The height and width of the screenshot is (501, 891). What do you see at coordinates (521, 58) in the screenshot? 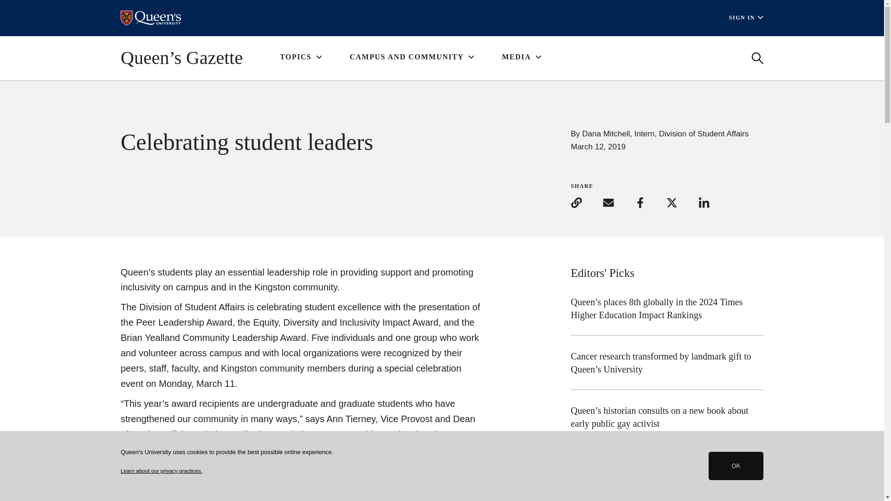
I see `Expand menu Media` at bounding box center [521, 58].